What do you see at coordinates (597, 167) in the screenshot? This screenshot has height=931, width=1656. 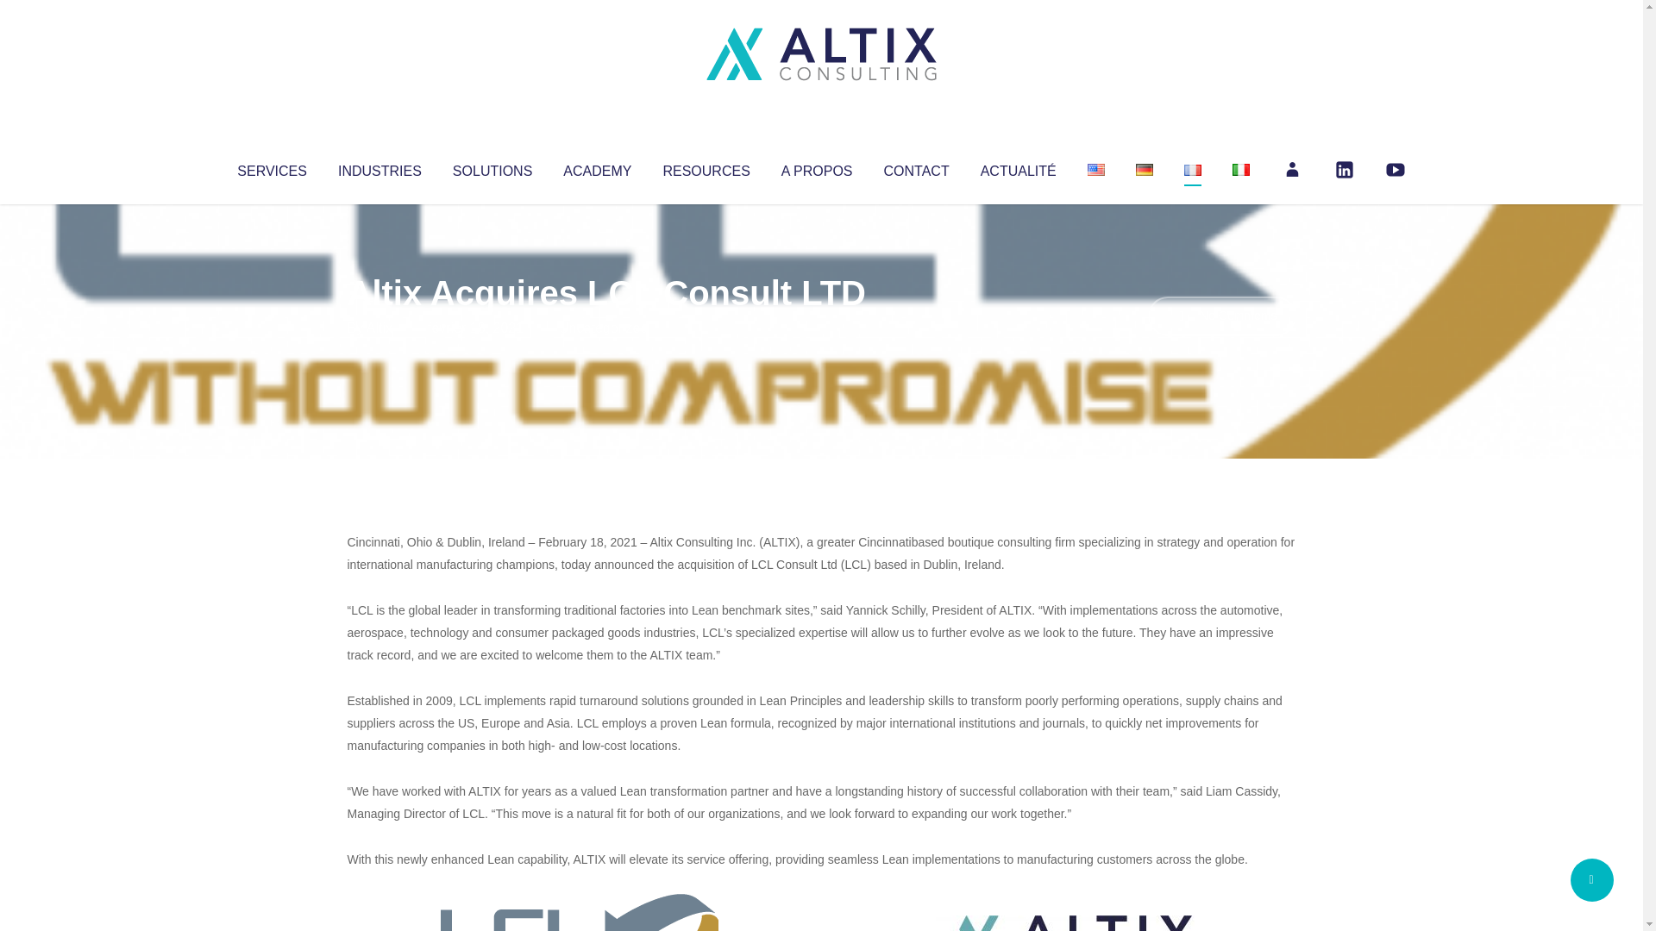 I see `ACADEMY` at bounding box center [597, 167].